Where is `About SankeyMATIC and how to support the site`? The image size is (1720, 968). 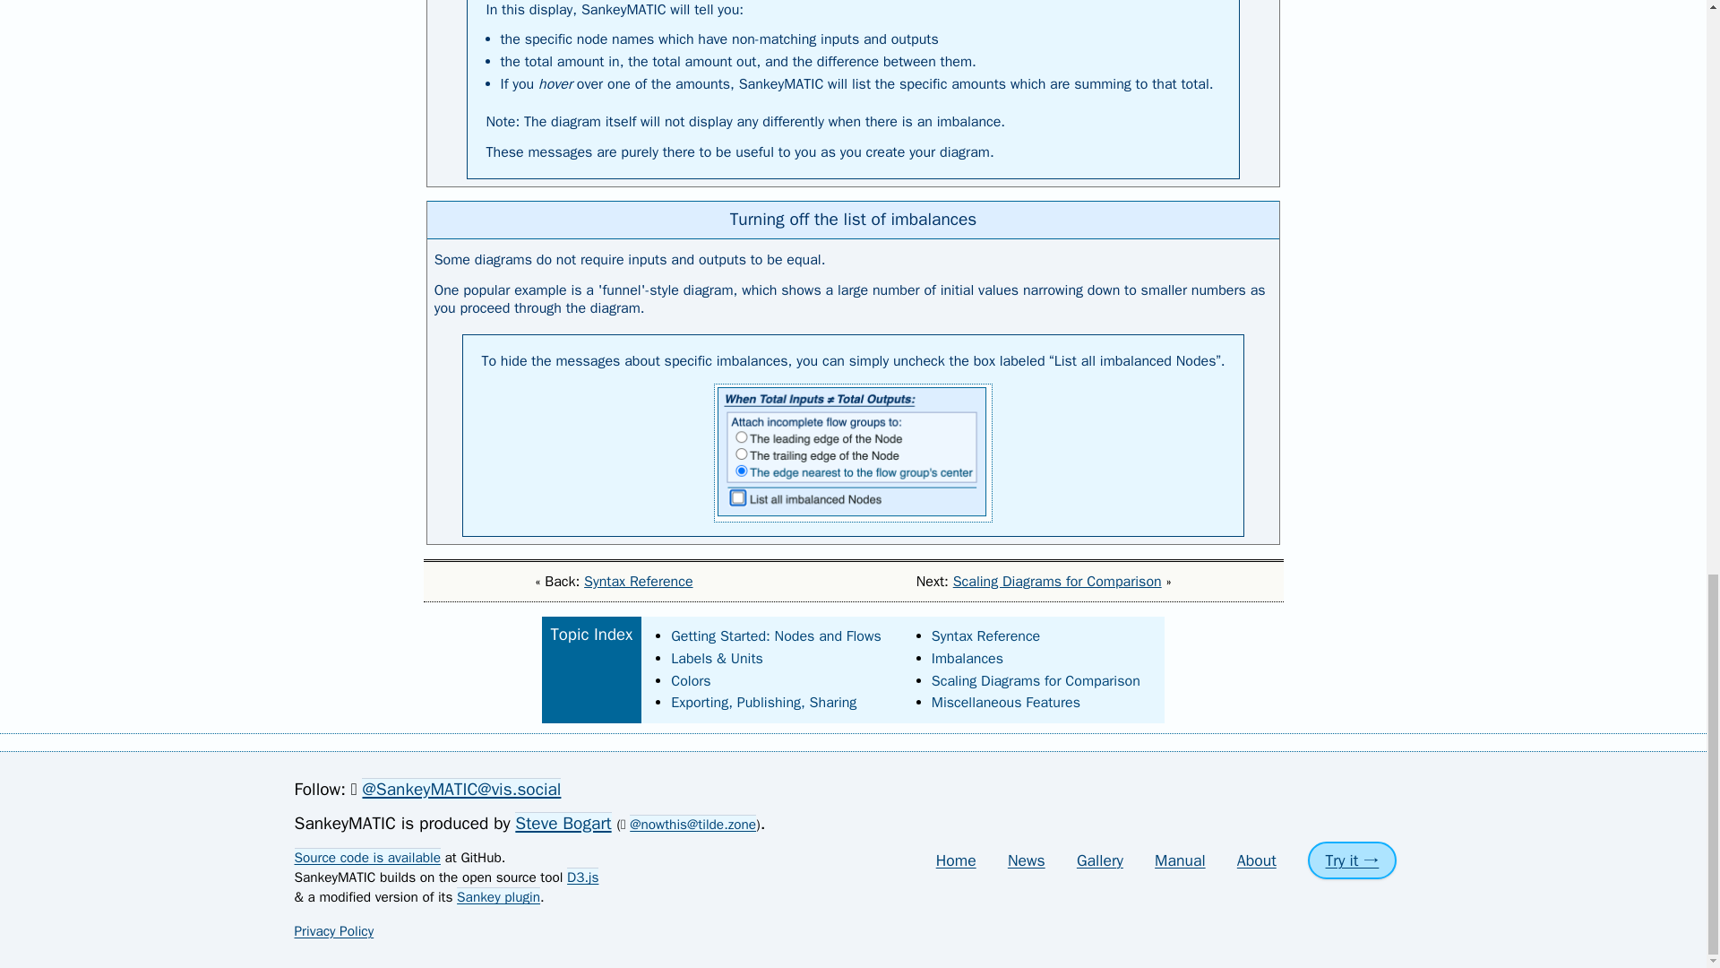
About SankeyMATIC and how to support the site is located at coordinates (1256, 860).